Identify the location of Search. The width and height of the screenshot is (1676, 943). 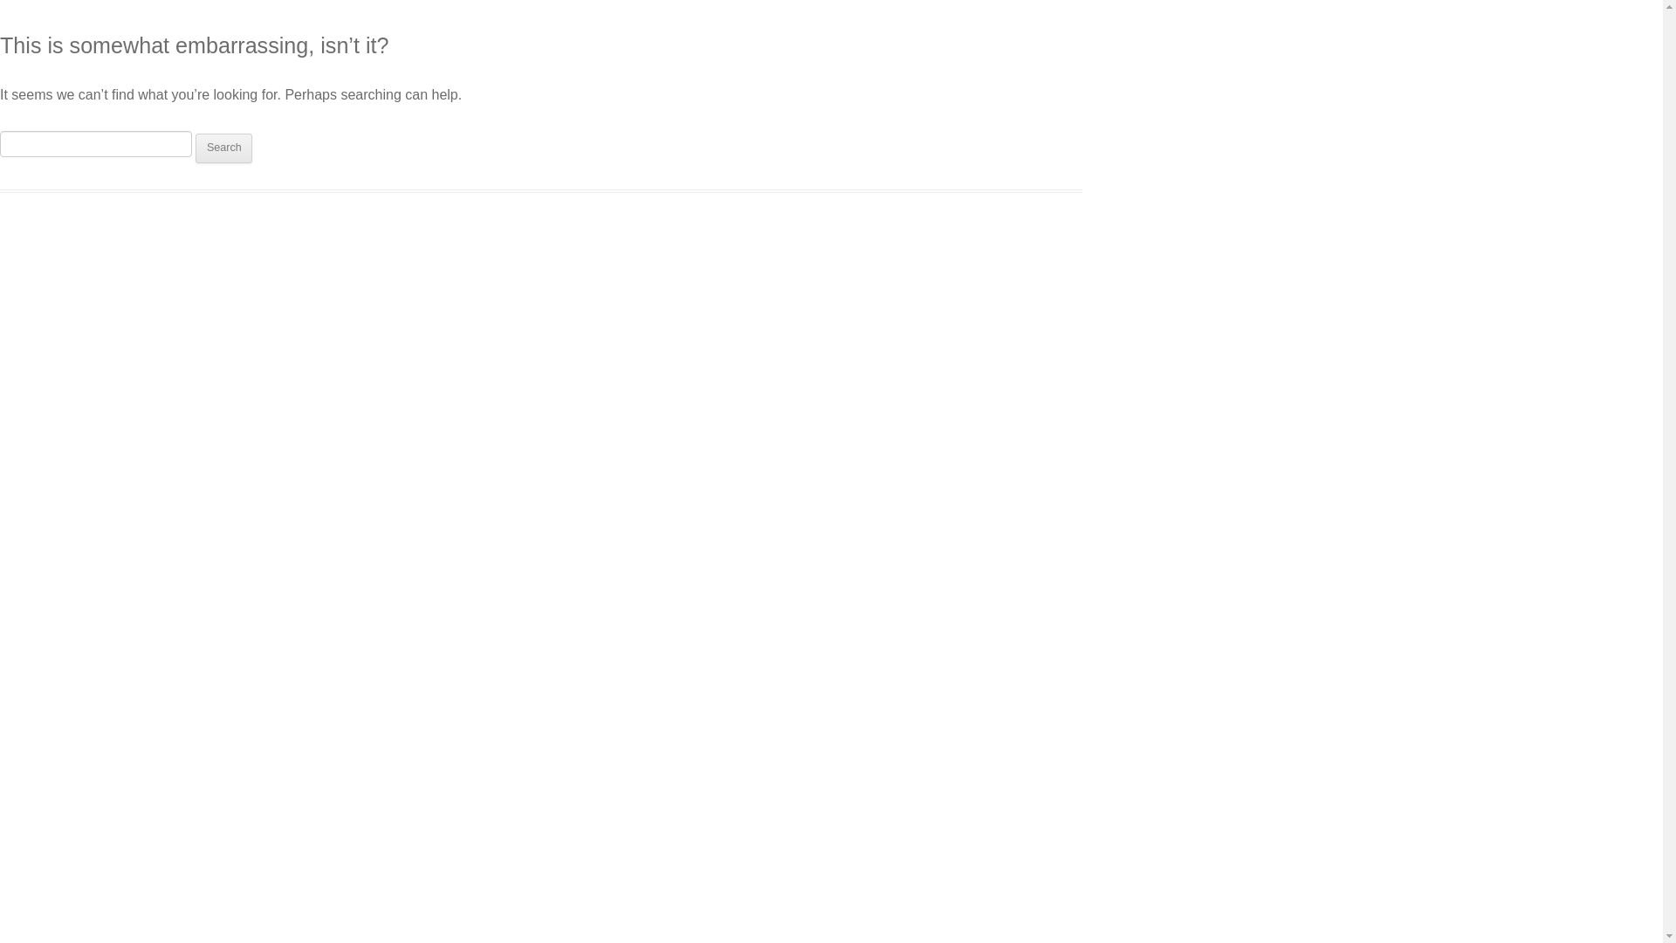
(223, 148).